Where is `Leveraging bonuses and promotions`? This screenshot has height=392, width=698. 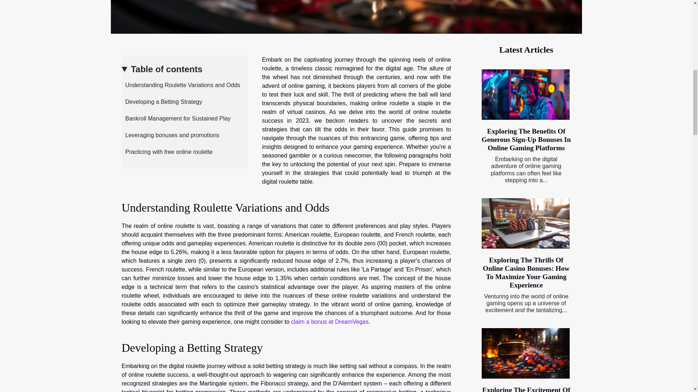
Leveraging bonuses and promotions is located at coordinates (170, 135).